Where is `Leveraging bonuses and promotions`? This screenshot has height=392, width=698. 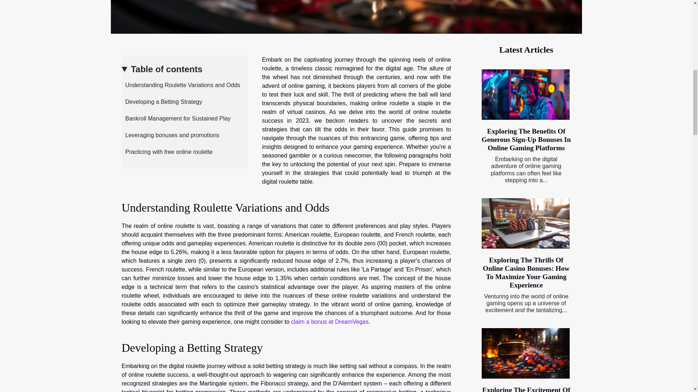
Leveraging bonuses and promotions is located at coordinates (170, 135).